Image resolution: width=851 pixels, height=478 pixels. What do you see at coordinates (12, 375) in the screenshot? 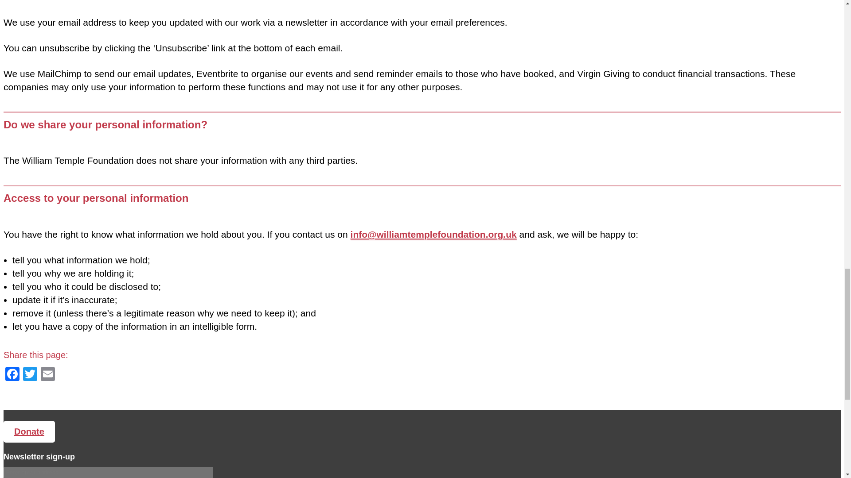
I see `Facebook` at bounding box center [12, 375].